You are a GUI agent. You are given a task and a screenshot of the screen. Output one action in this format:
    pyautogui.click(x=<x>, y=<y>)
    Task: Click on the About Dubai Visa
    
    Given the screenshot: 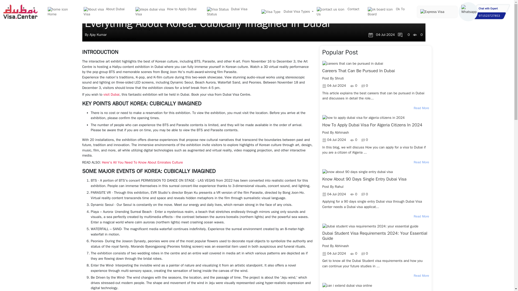 What is the action you would take?
    pyautogui.click(x=107, y=12)
    